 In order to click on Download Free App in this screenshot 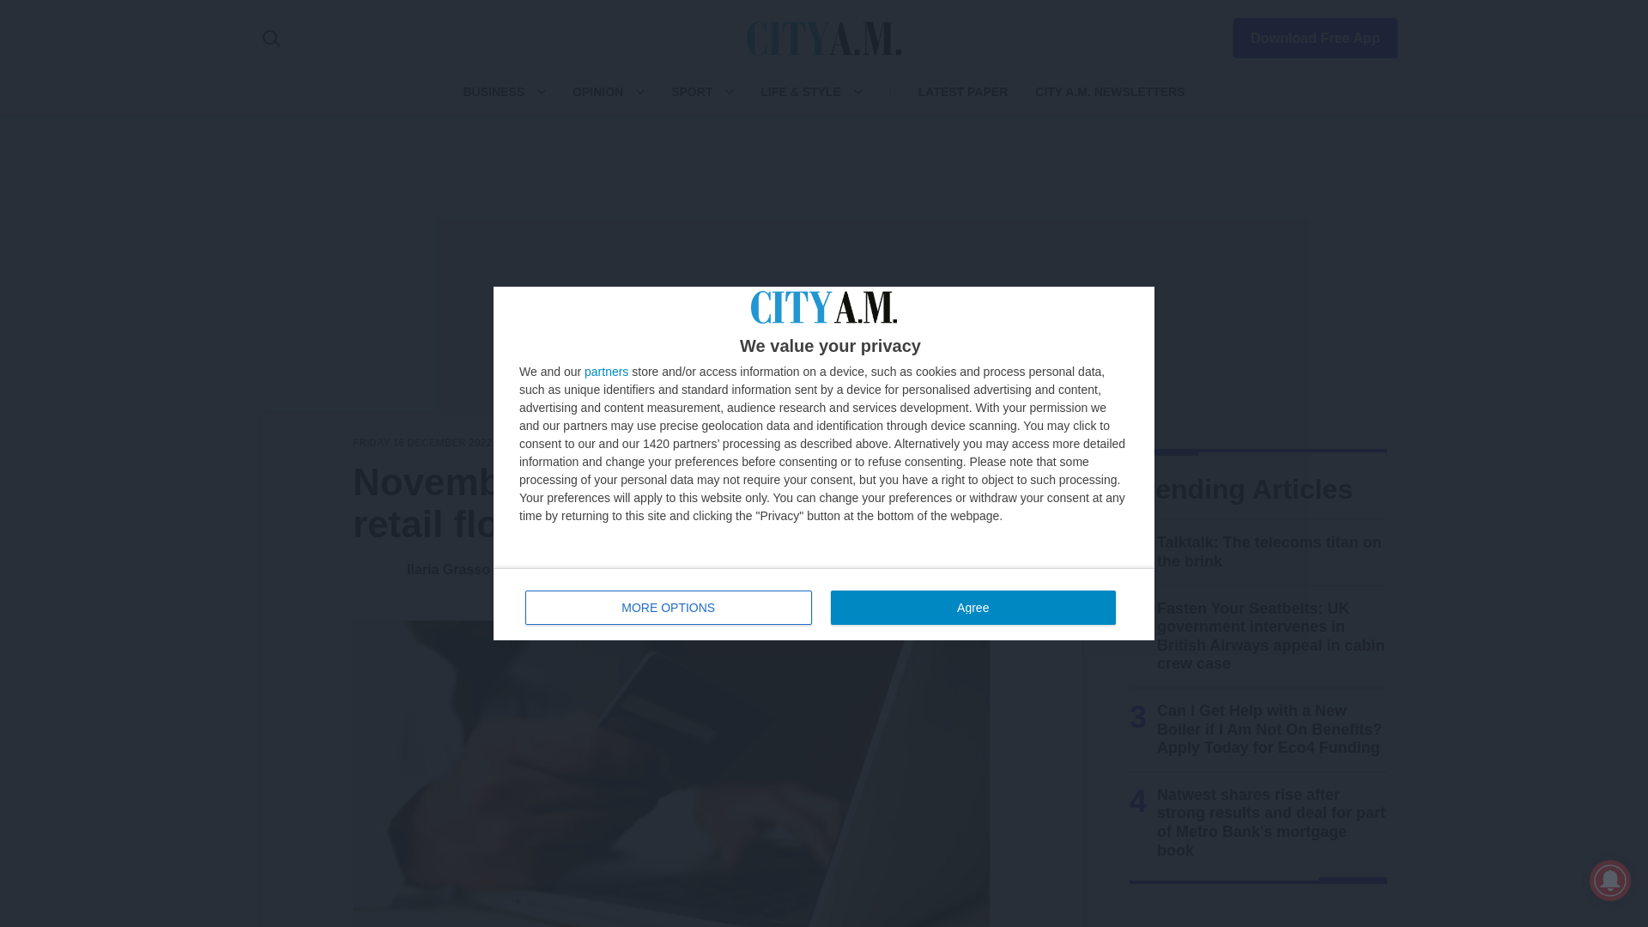, I will do `click(493, 91)`.